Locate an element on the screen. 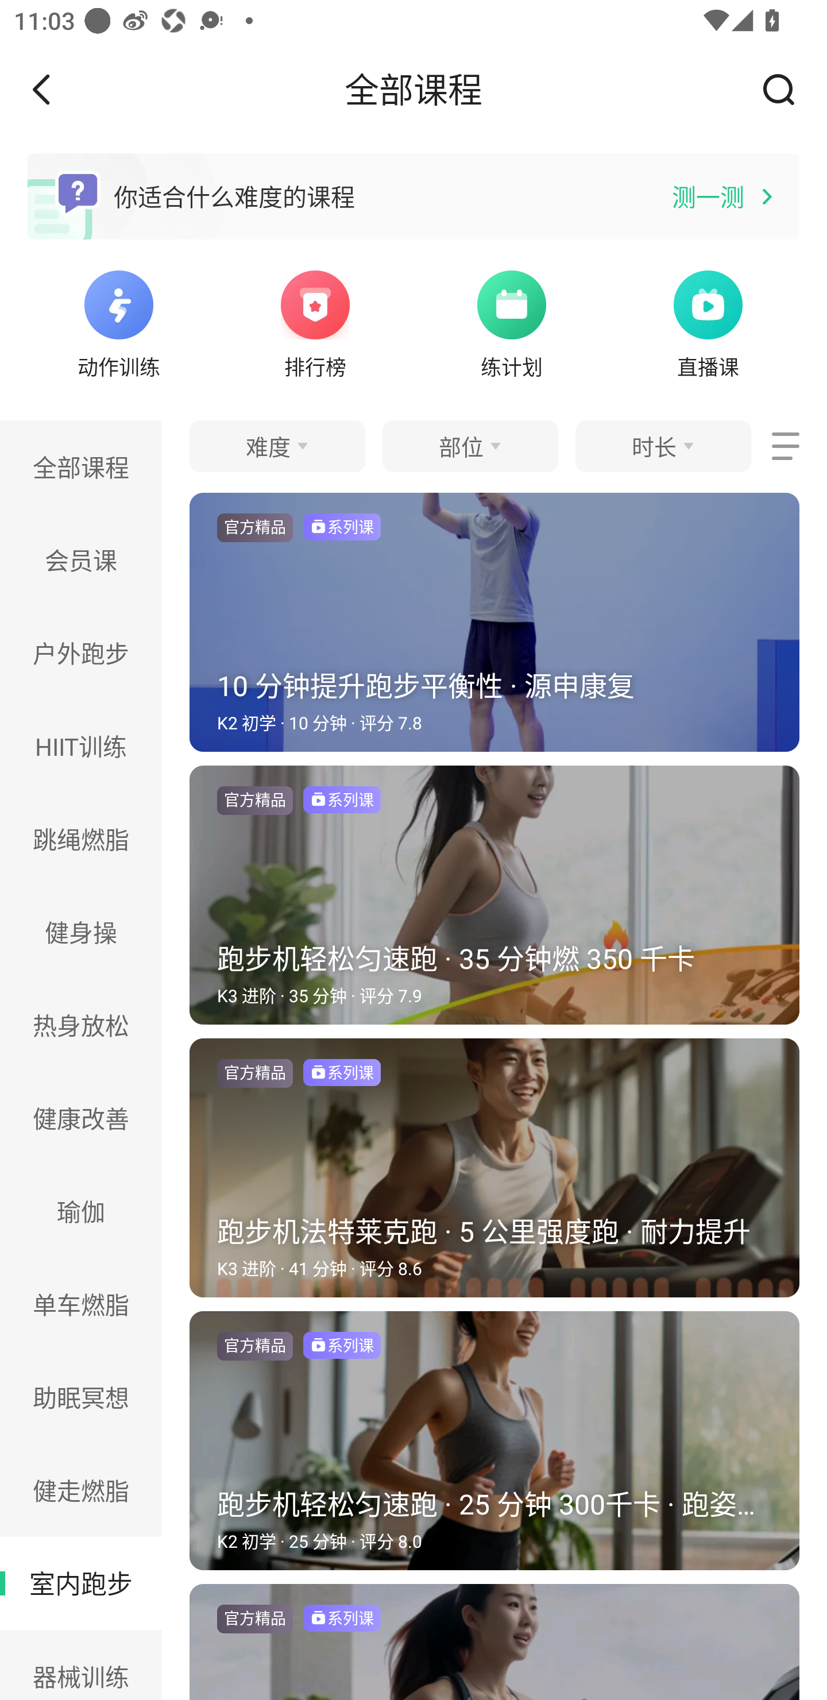  练计划 is located at coordinates (511, 322).